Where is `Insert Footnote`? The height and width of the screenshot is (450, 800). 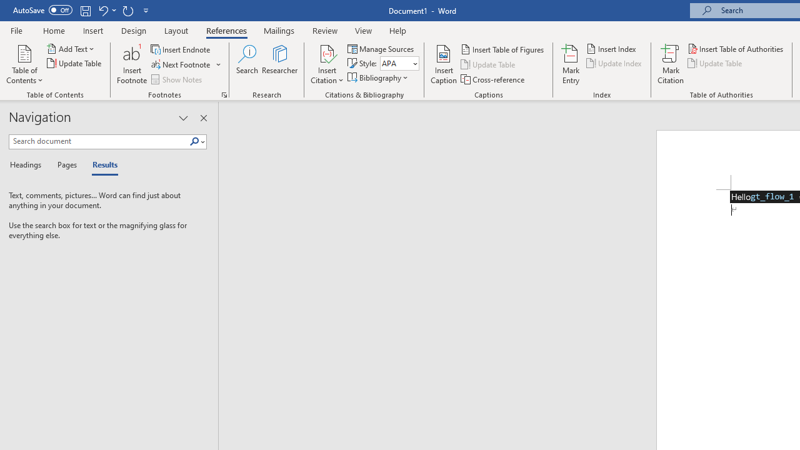
Insert Footnote is located at coordinates (132, 64).